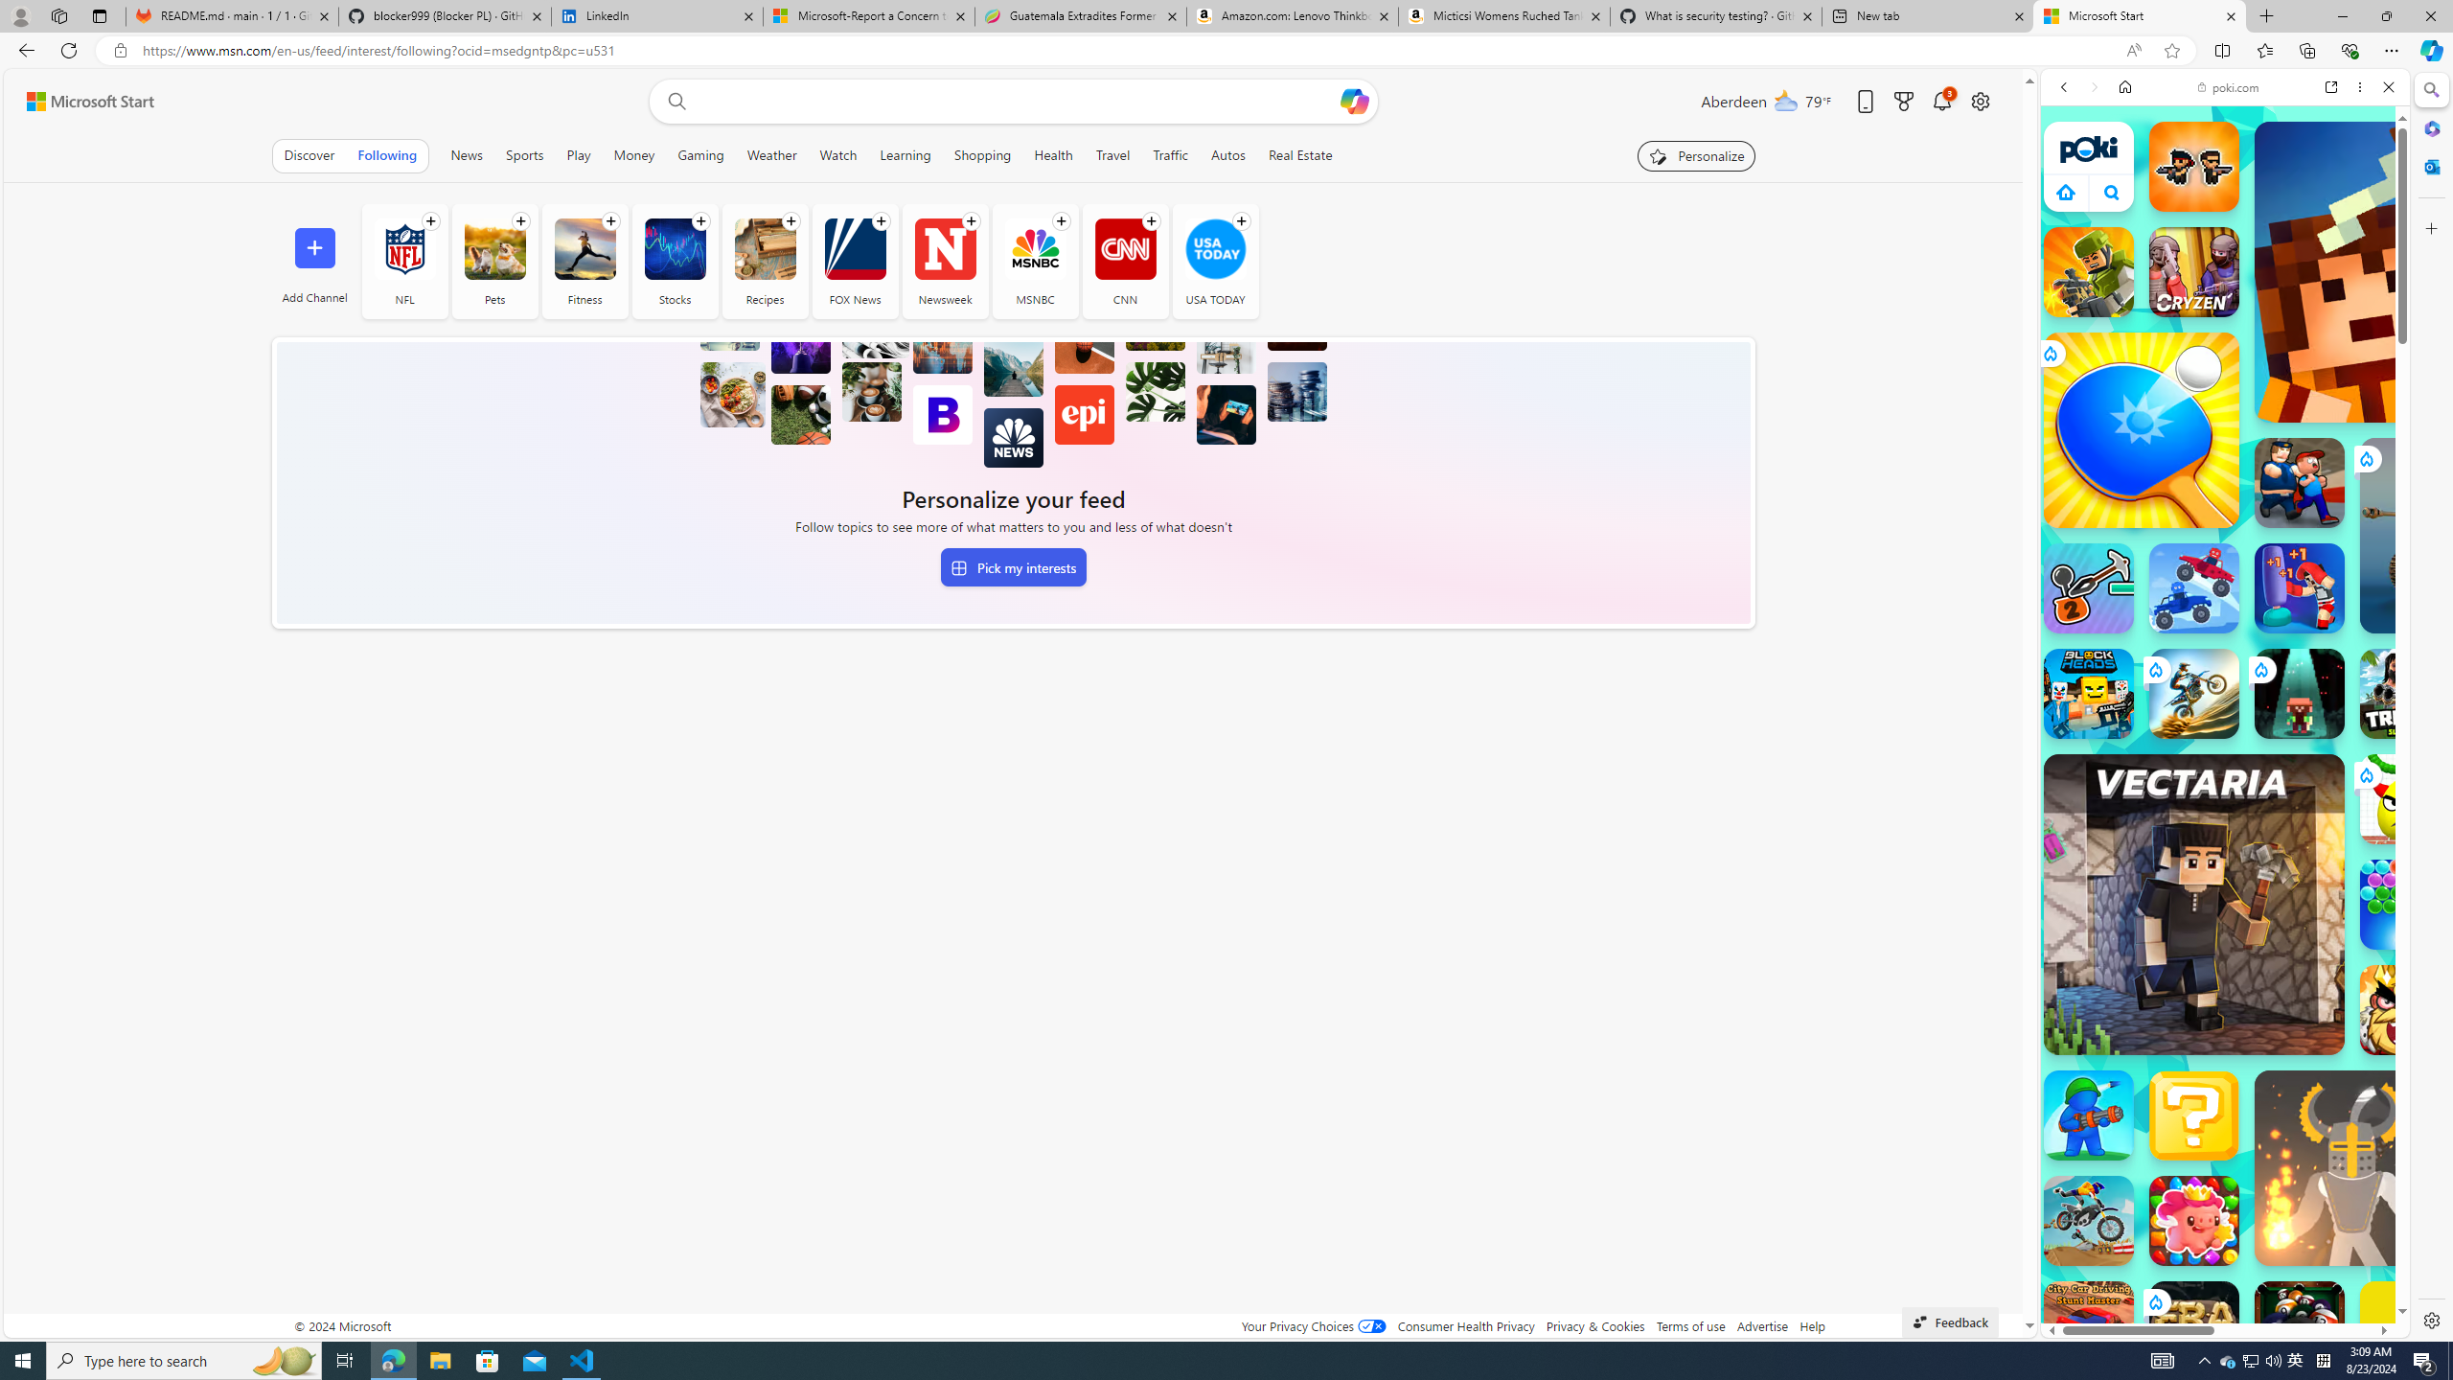 Image resolution: width=2453 pixels, height=1380 pixels. What do you see at coordinates (404, 249) in the screenshot?
I see `NFL` at bounding box center [404, 249].